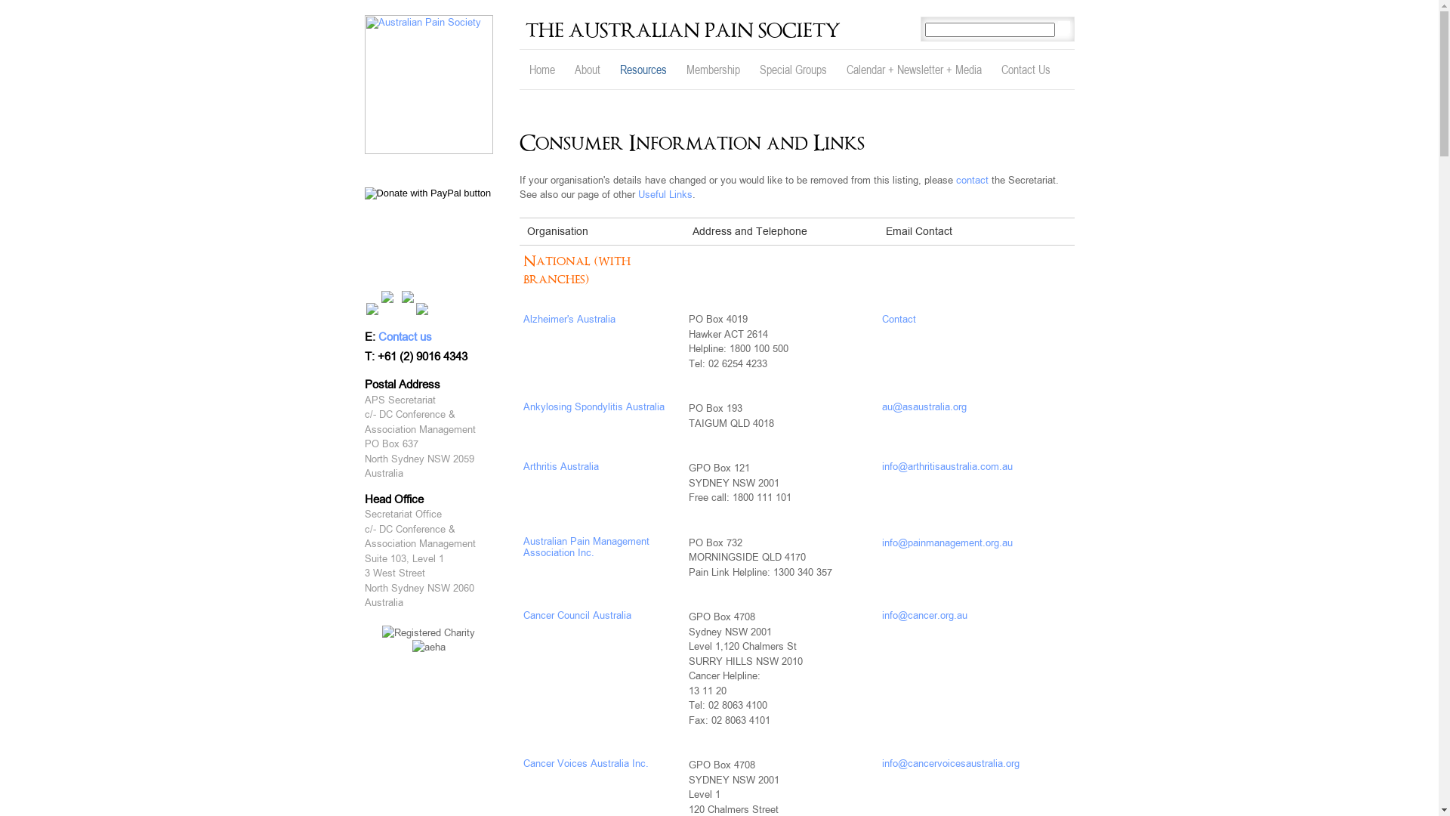  I want to click on Member Login, so click(430, 224).